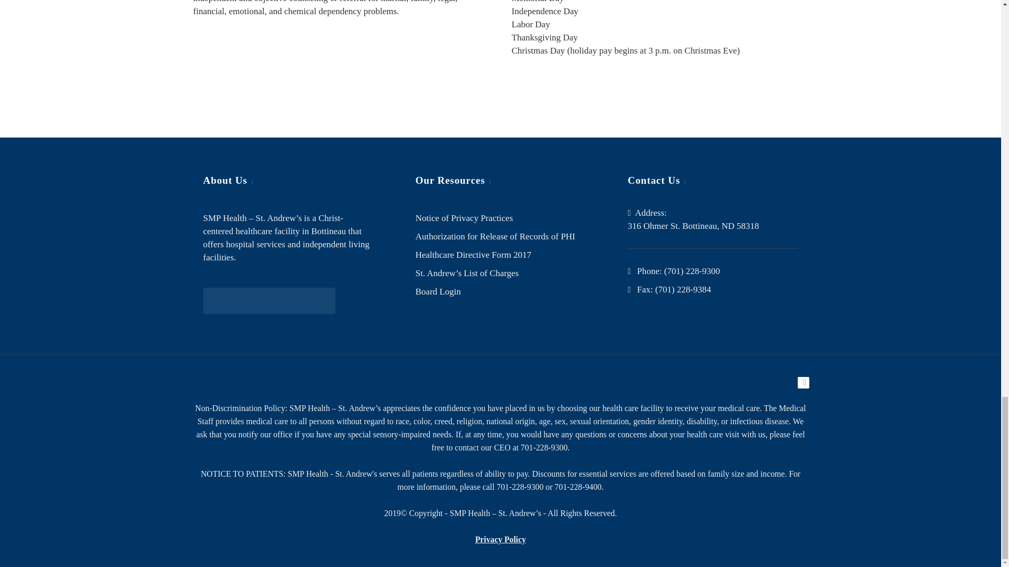  I want to click on Notice of Privacy Practices, so click(464, 218).